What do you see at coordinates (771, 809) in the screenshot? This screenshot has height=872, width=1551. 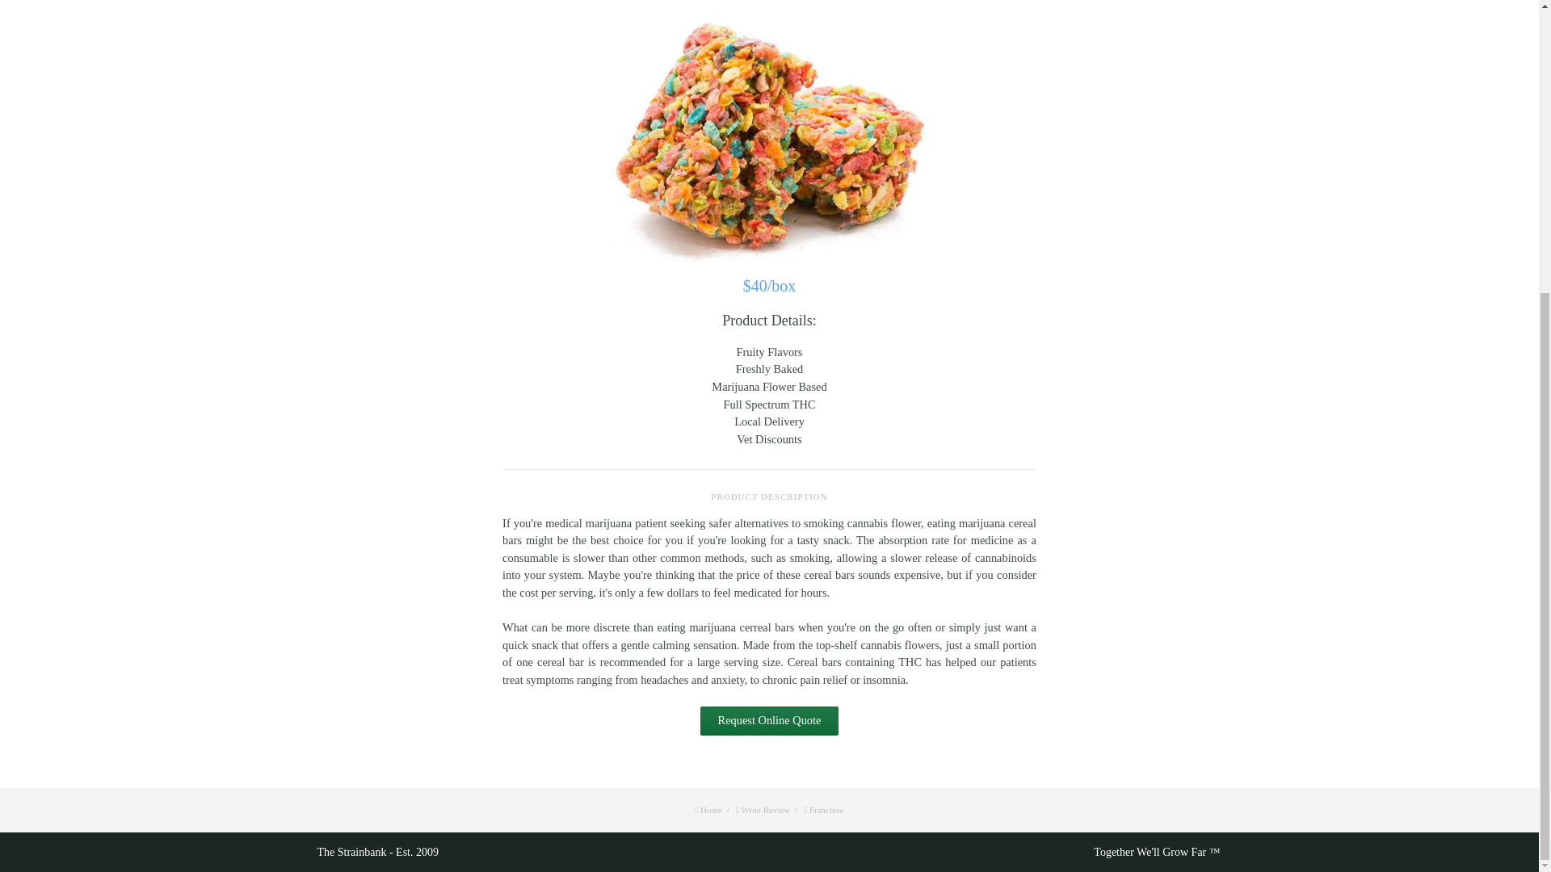 I see `Write Review` at bounding box center [771, 809].